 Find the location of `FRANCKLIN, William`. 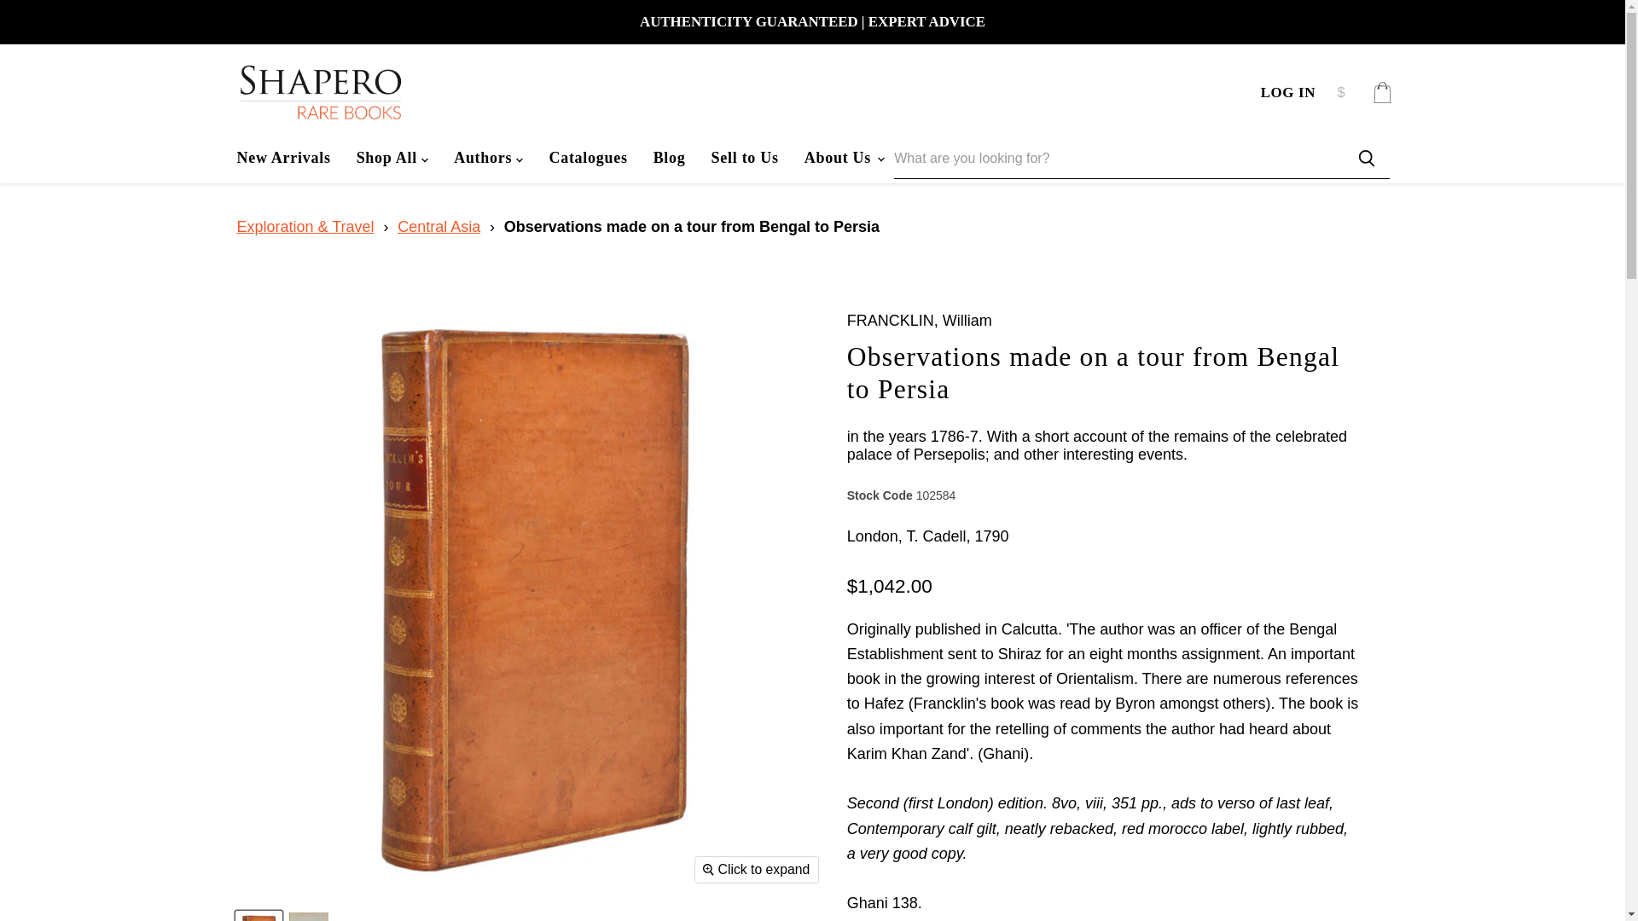

FRANCKLIN, William is located at coordinates (920, 321).